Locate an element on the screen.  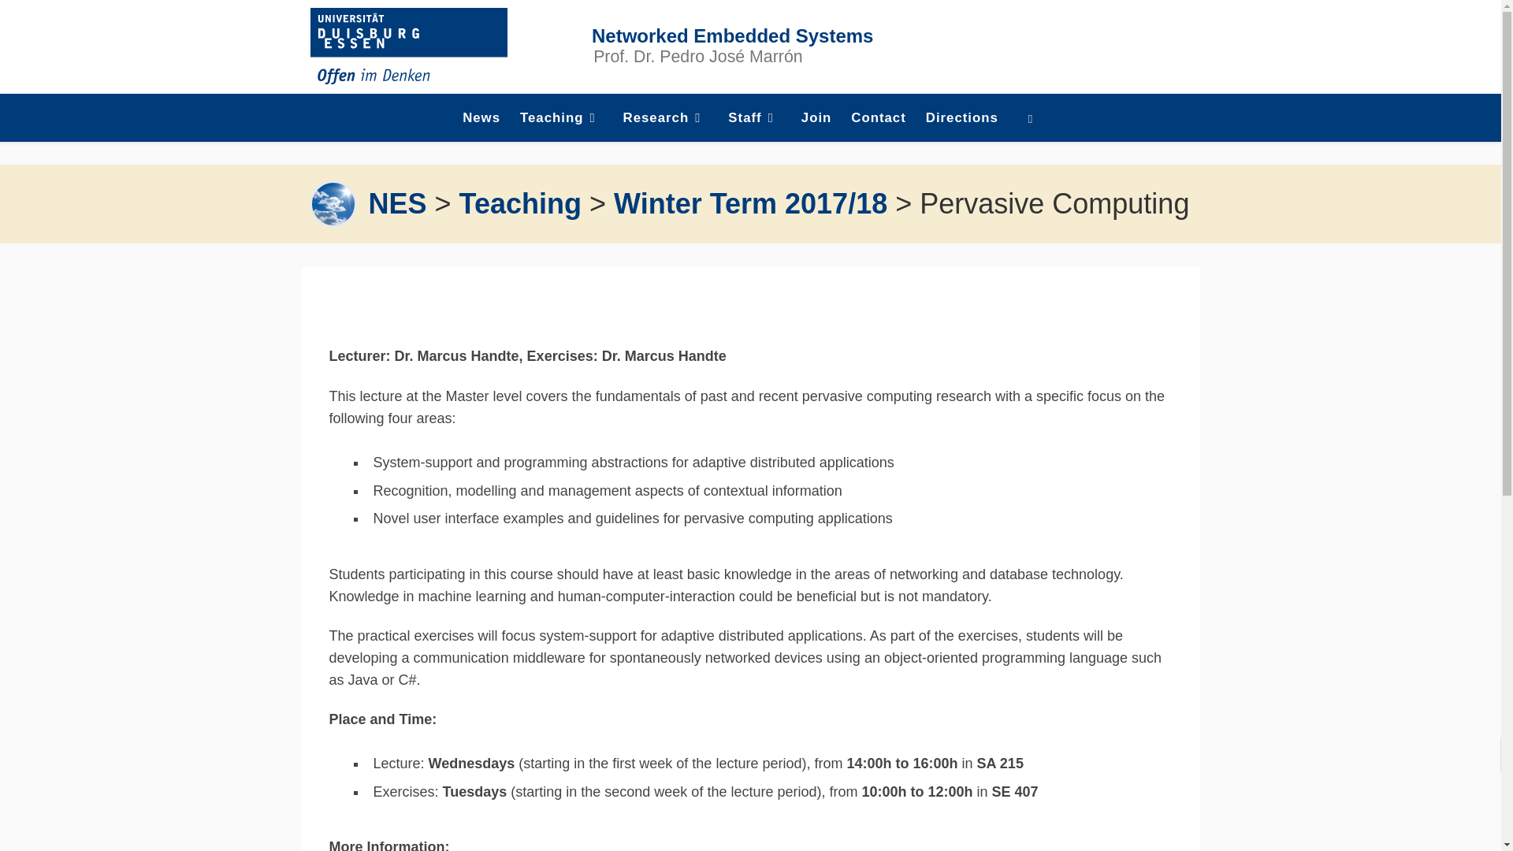
Research is located at coordinates (665, 118).